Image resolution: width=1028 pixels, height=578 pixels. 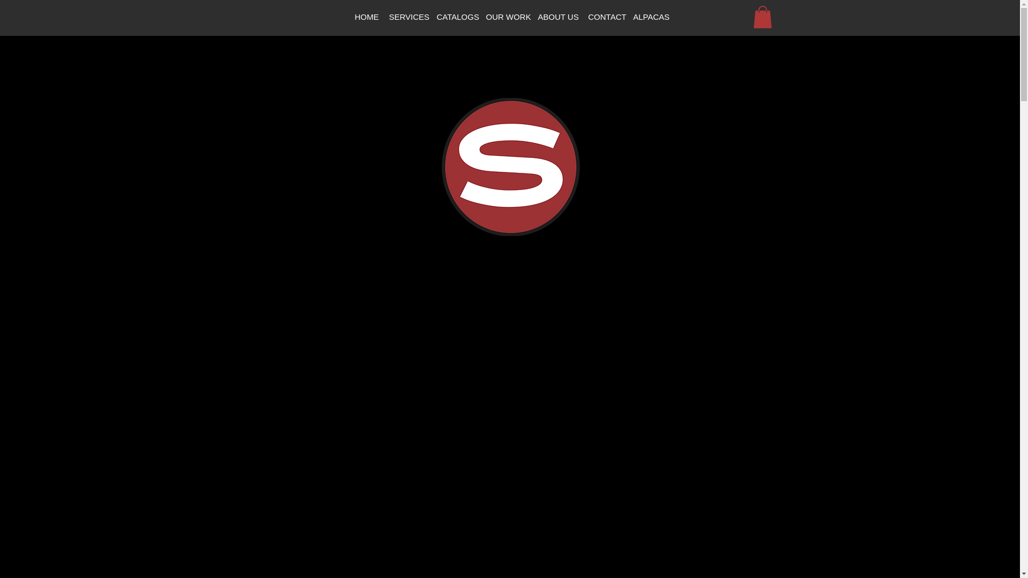 I want to click on ABOUT US, so click(x=556, y=17).